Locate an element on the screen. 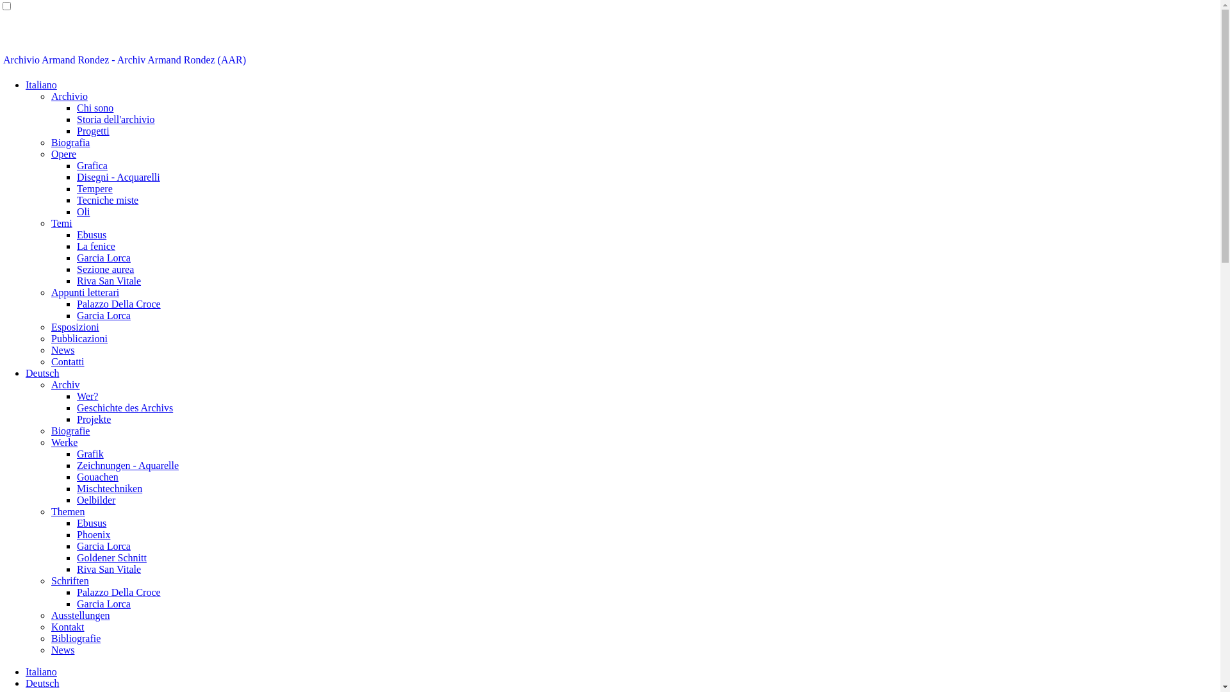 The width and height of the screenshot is (1230, 692). Storia dell'archivio is located at coordinates (116, 119).